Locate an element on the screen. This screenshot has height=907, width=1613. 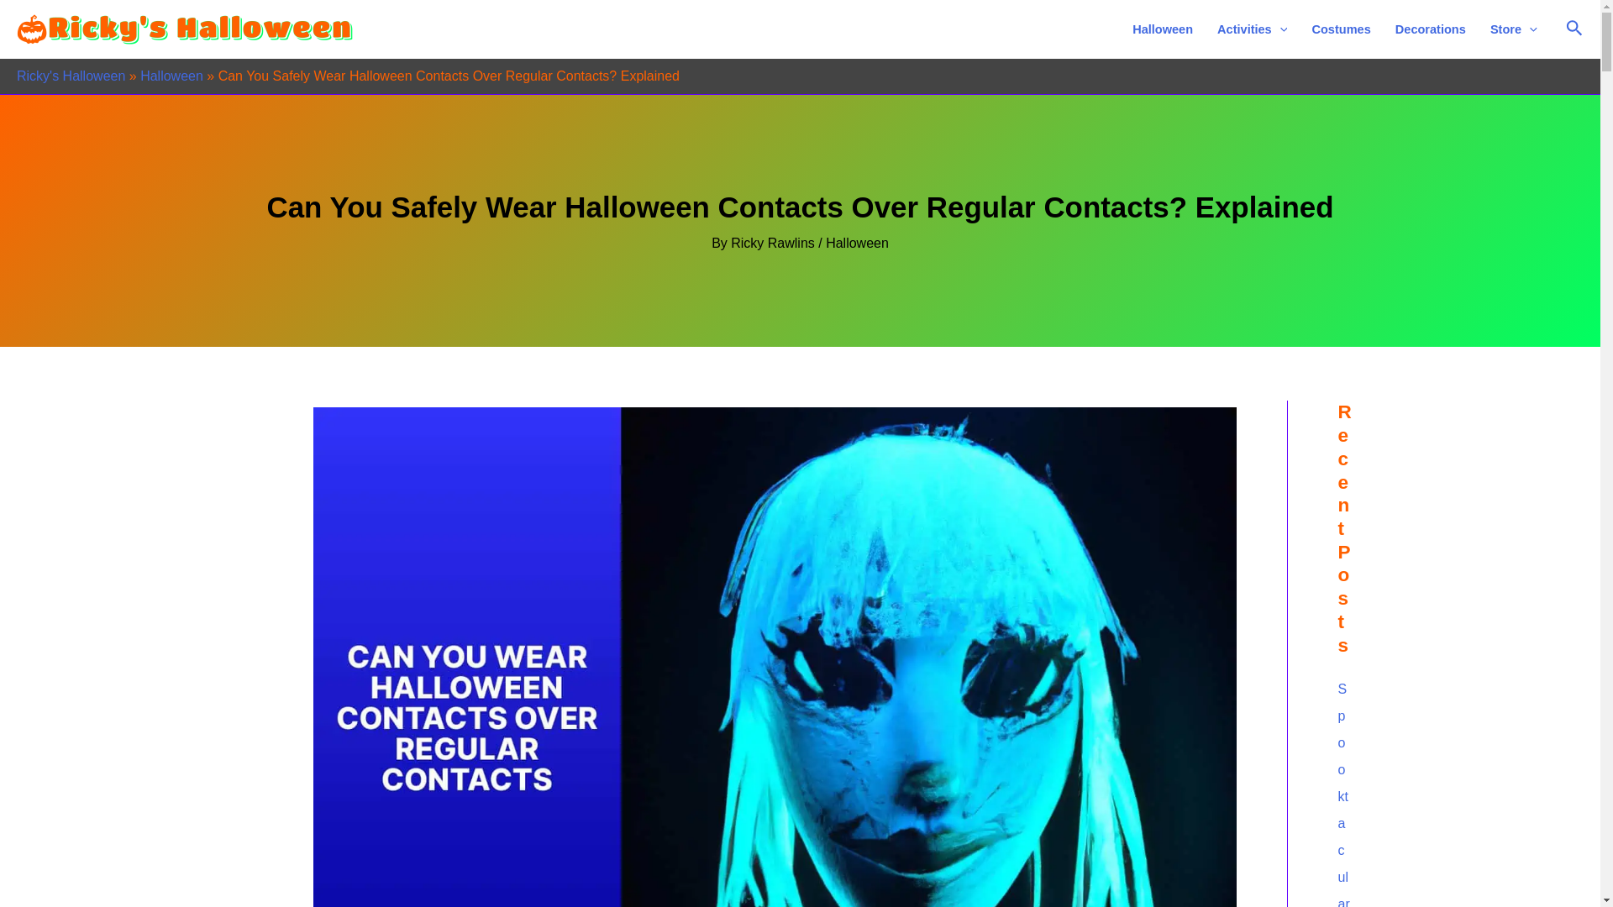
Store is located at coordinates (1512, 29).